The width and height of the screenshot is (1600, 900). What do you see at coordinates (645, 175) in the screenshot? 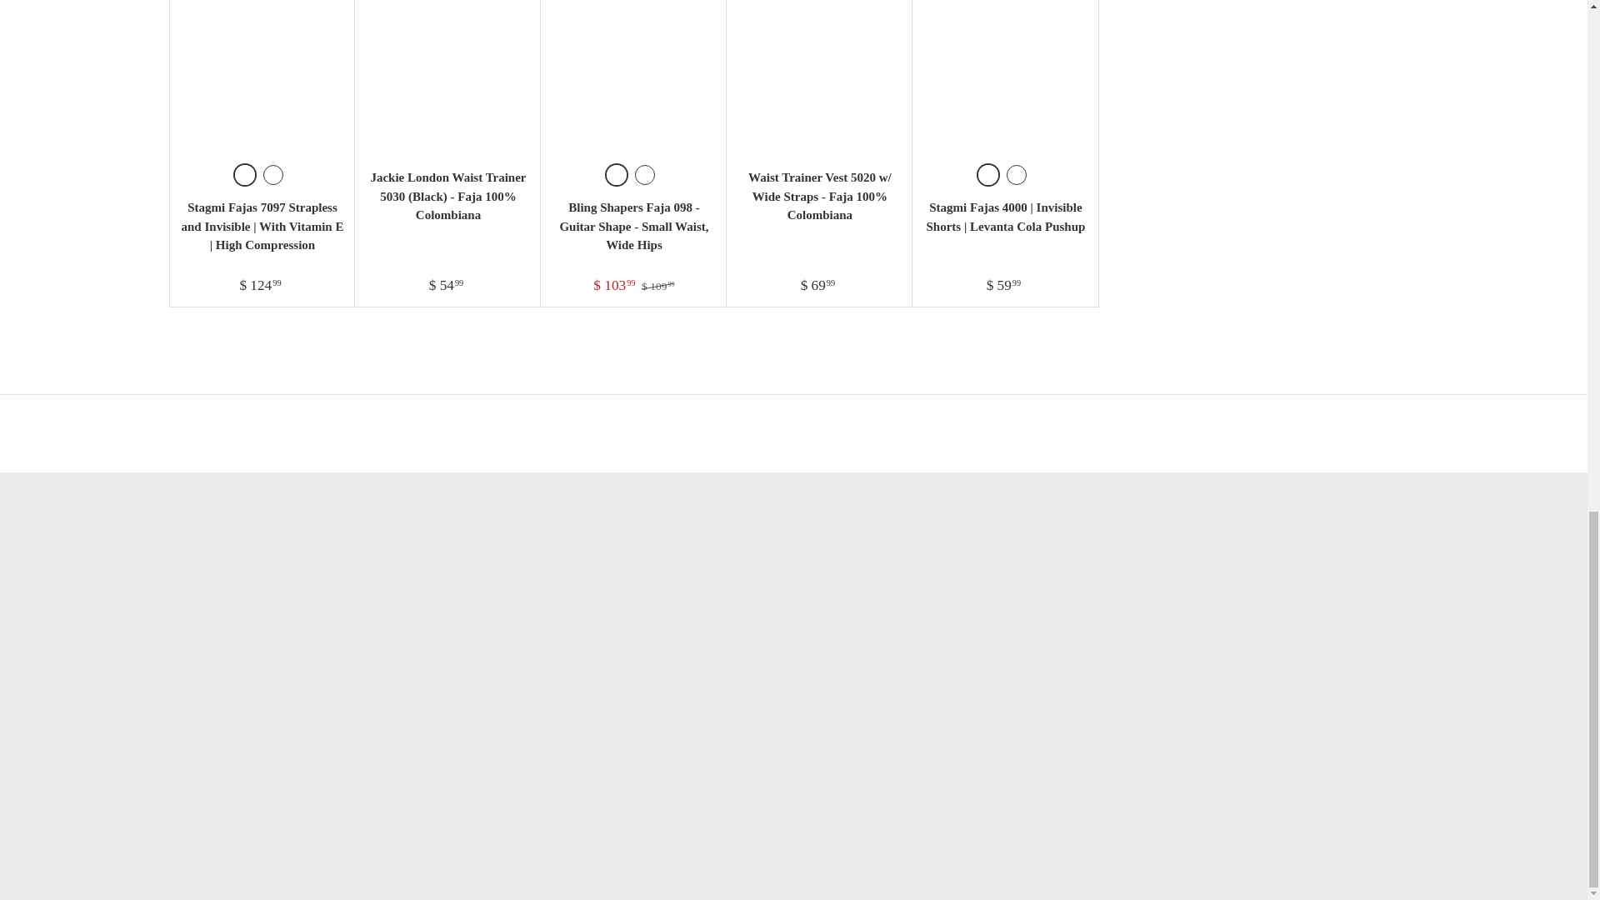
I see `Cocoa` at bounding box center [645, 175].